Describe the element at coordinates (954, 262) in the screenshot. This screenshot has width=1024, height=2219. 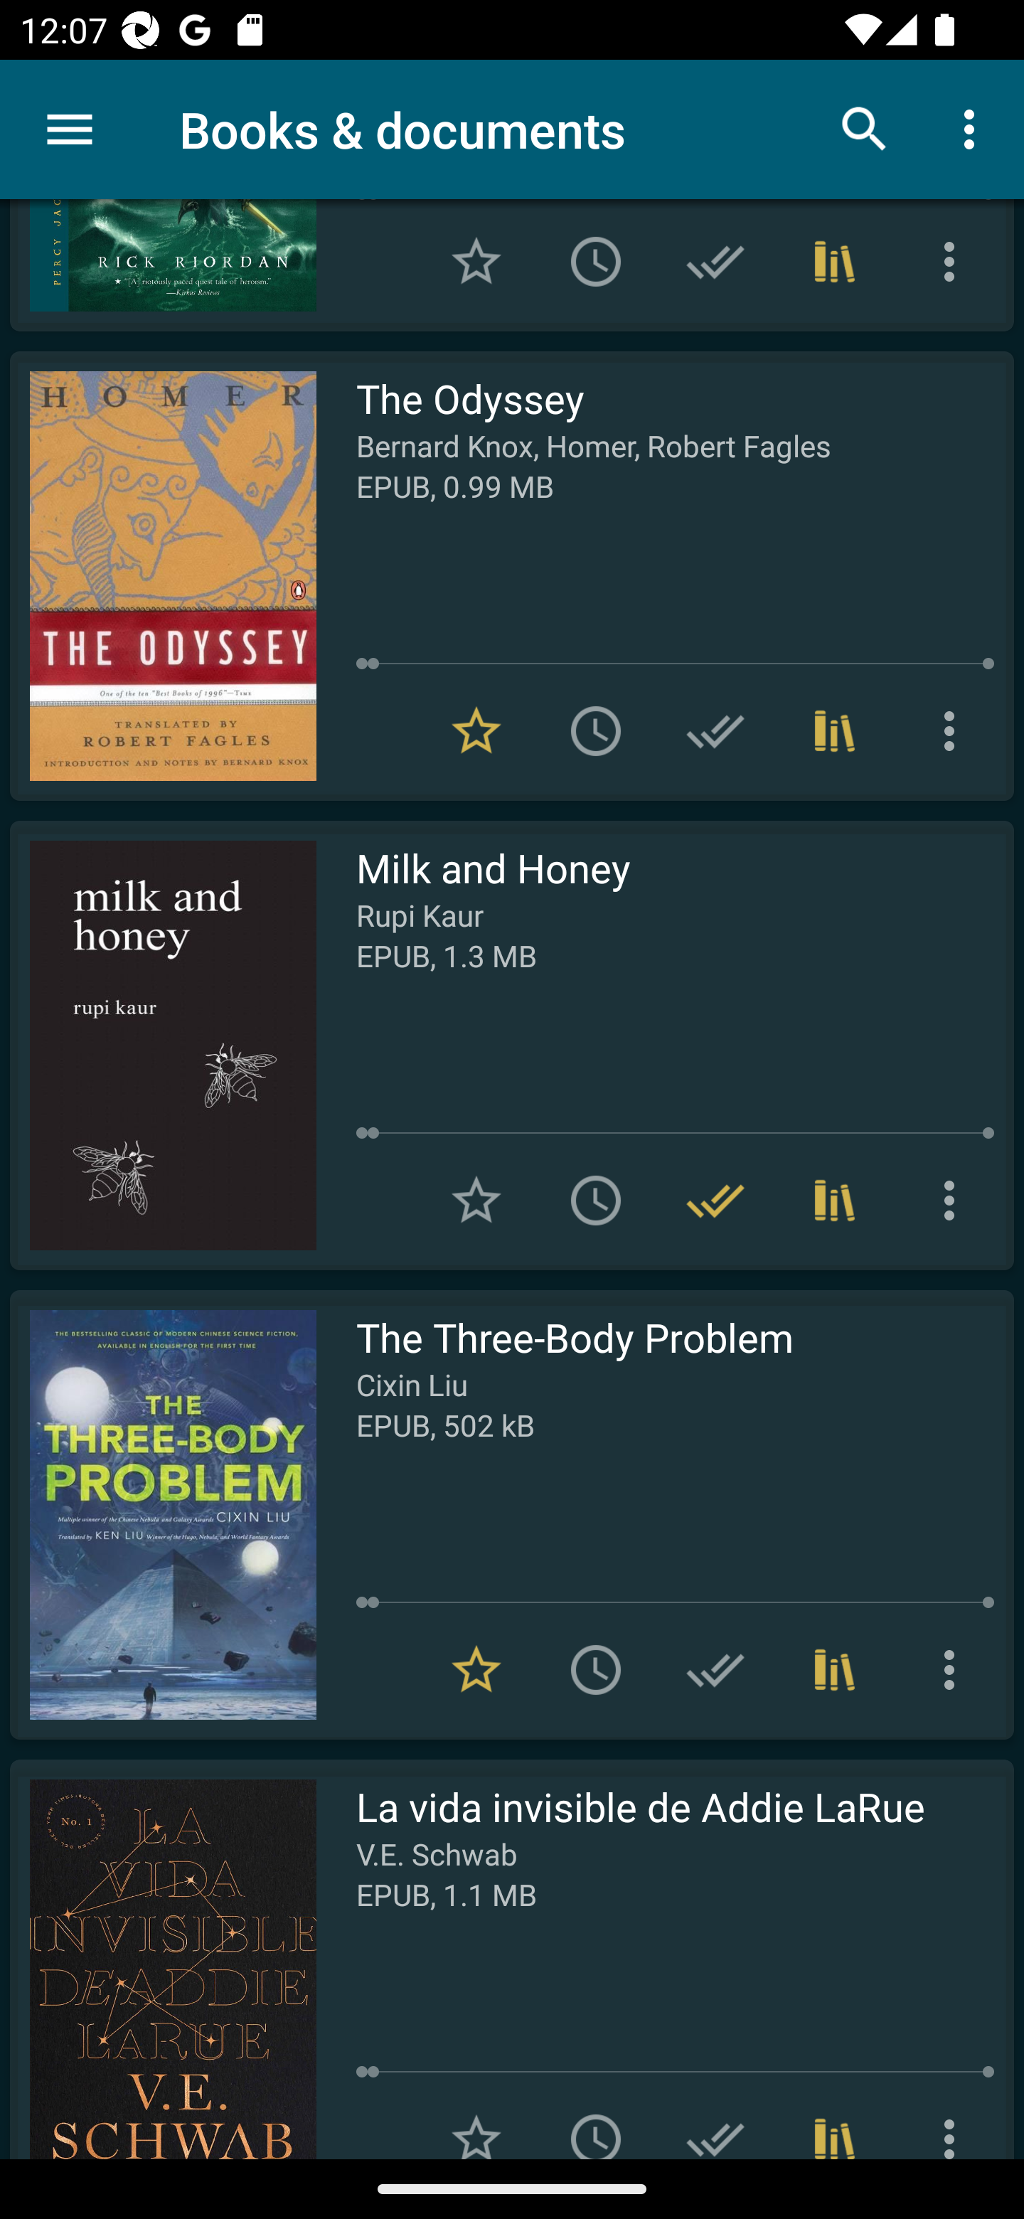
I see `More options` at that location.